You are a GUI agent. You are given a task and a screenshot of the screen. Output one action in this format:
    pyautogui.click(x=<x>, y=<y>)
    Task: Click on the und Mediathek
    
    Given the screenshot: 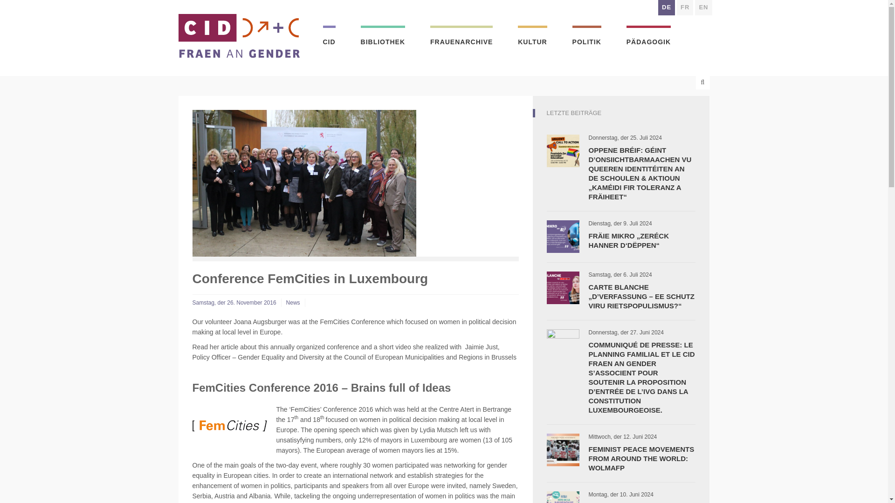 What is the action you would take?
    pyautogui.click(x=383, y=38)
    